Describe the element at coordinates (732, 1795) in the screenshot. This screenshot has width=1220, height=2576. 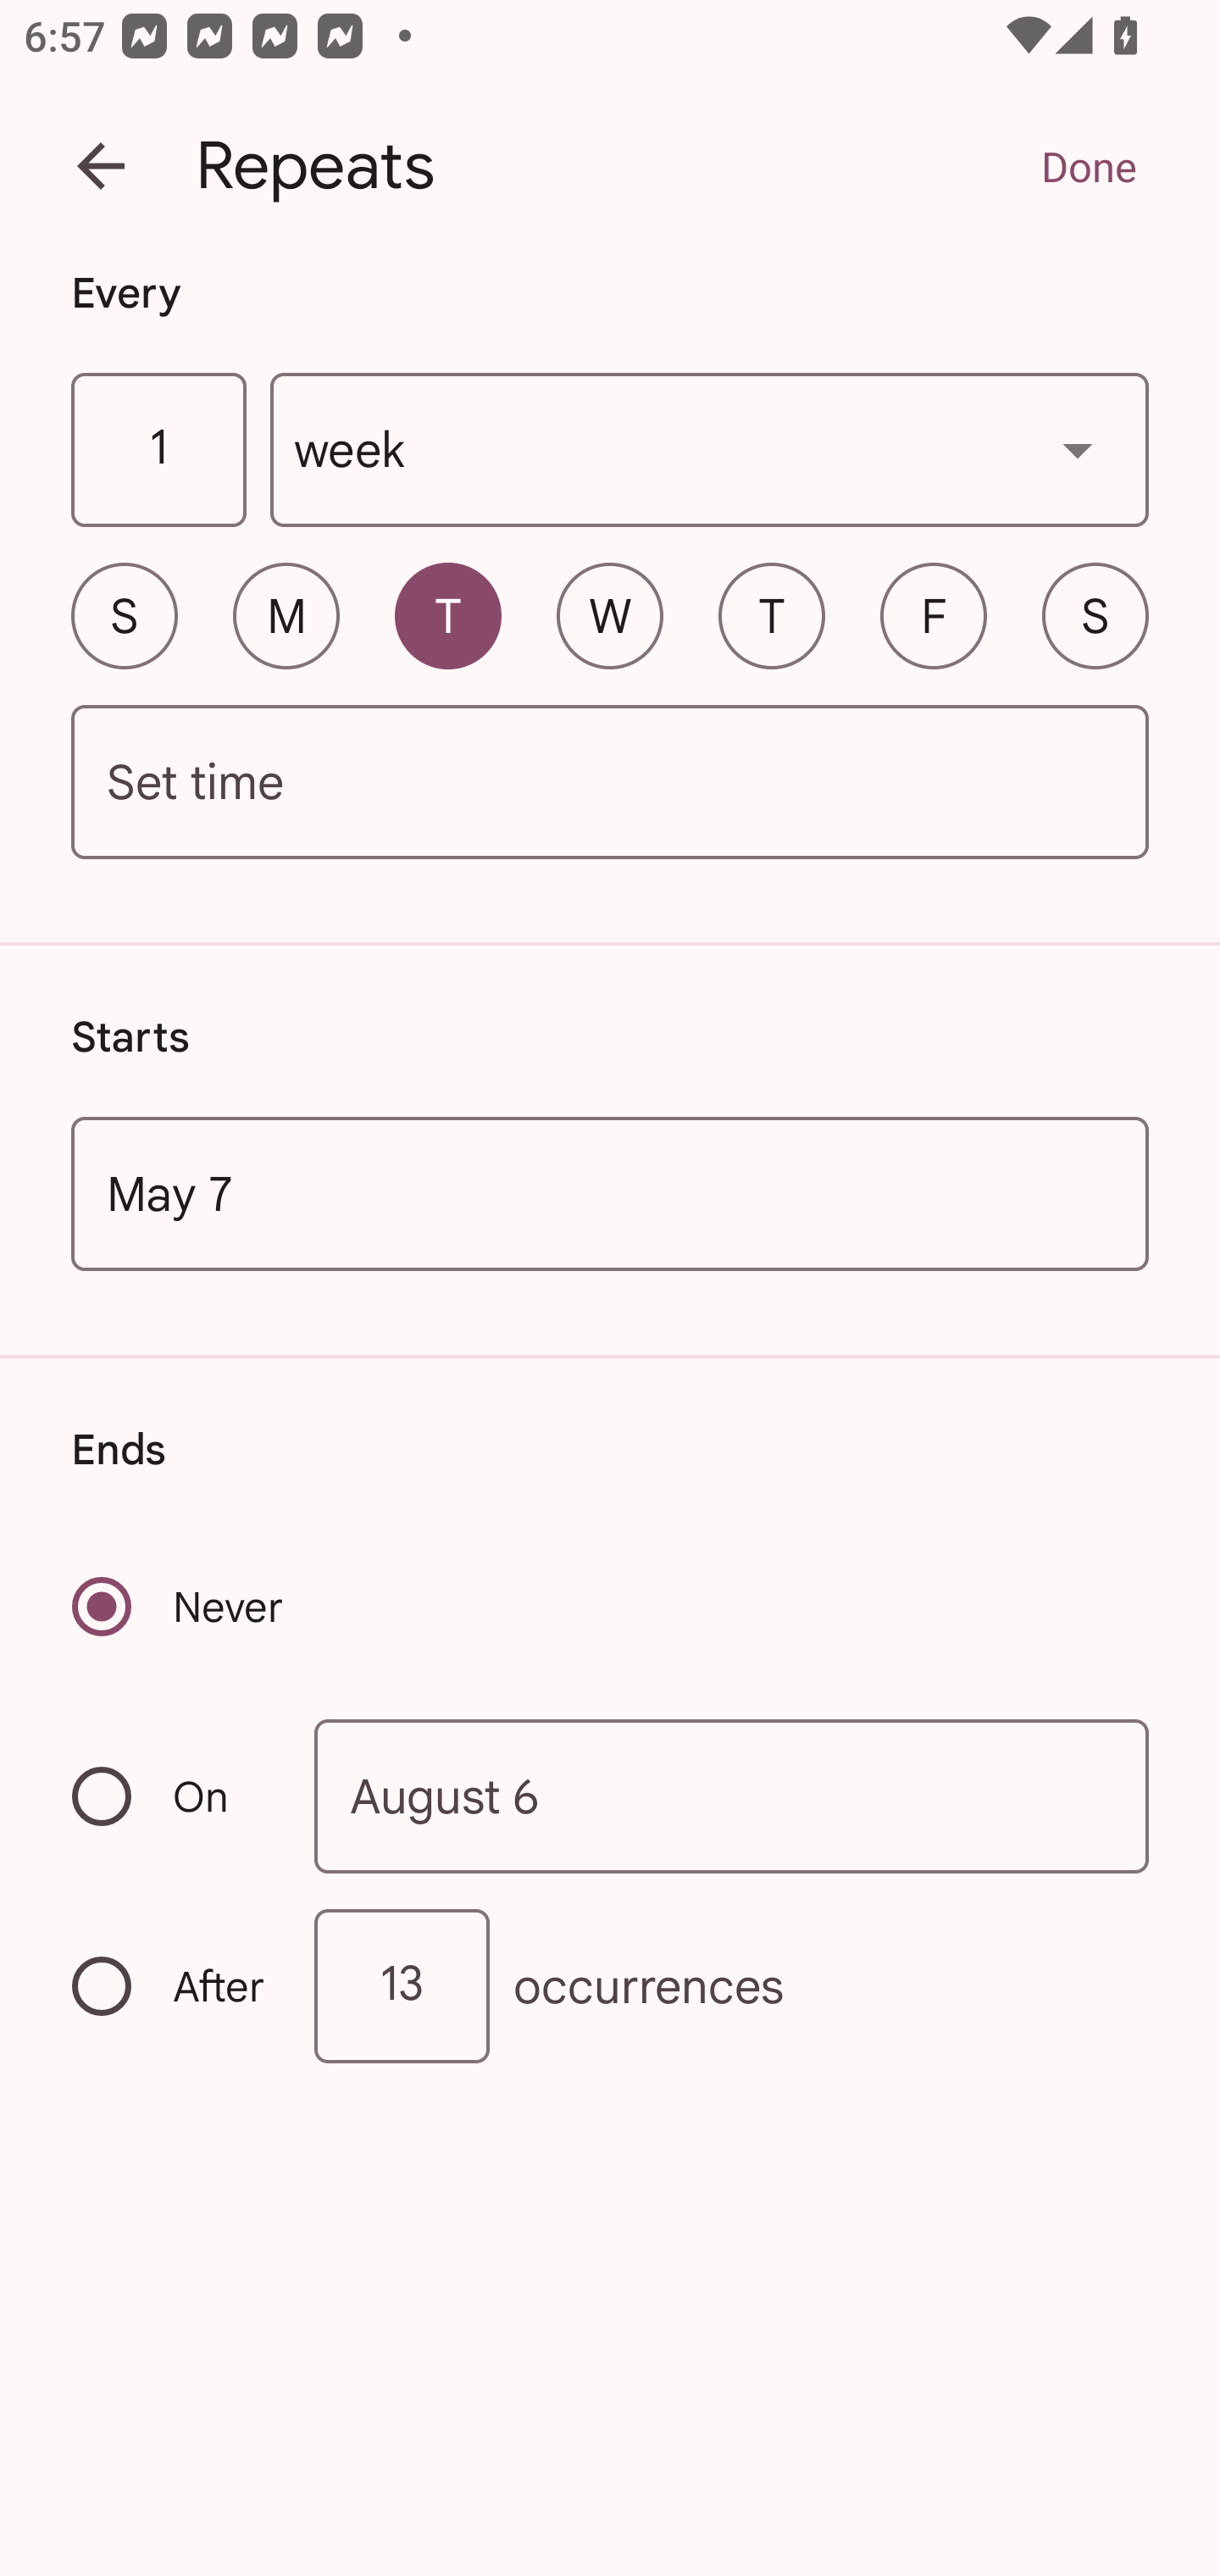
I see `August 6` at that location.